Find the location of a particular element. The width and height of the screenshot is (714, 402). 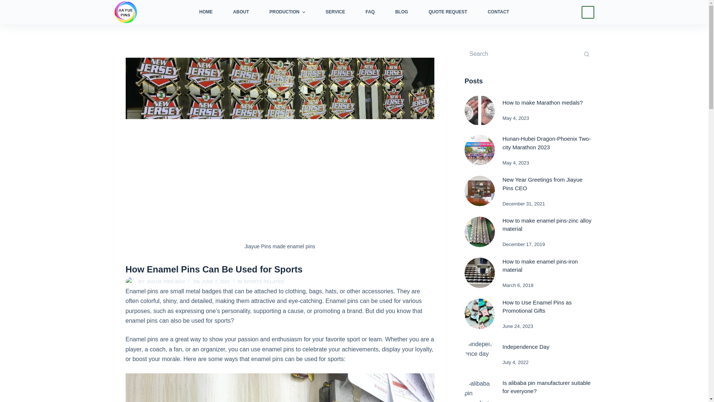

ABOUT is located at coordinates (241, 12).